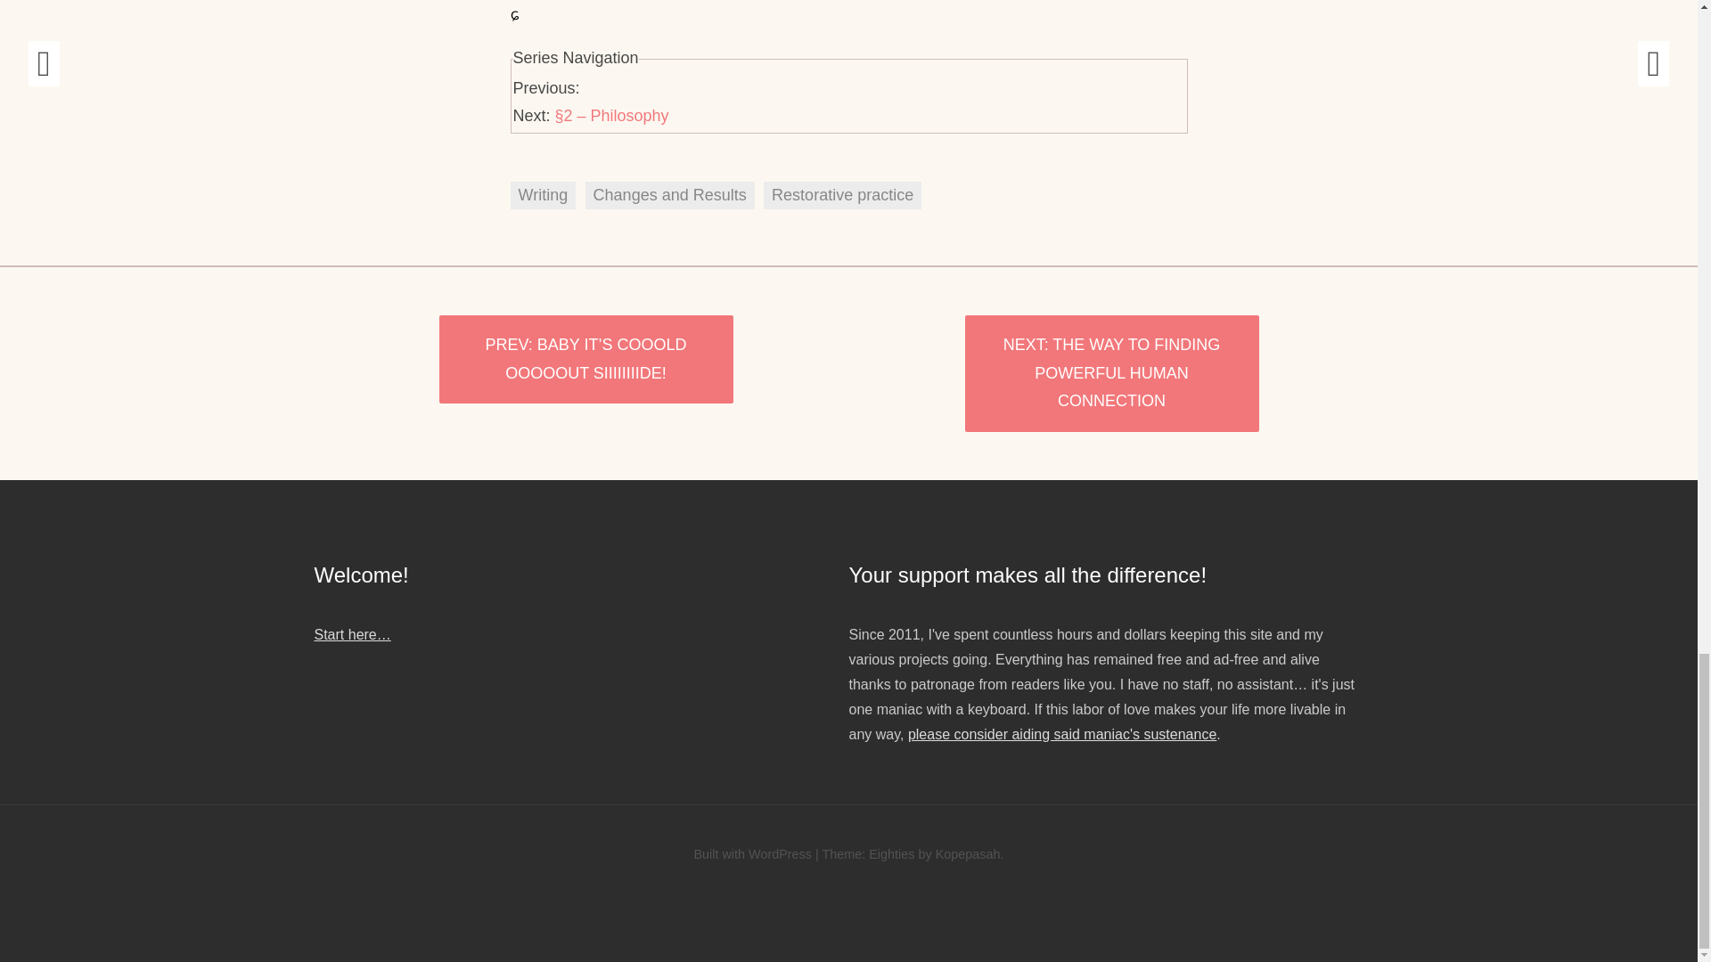  I want to click on Writing, so click(542, 196).